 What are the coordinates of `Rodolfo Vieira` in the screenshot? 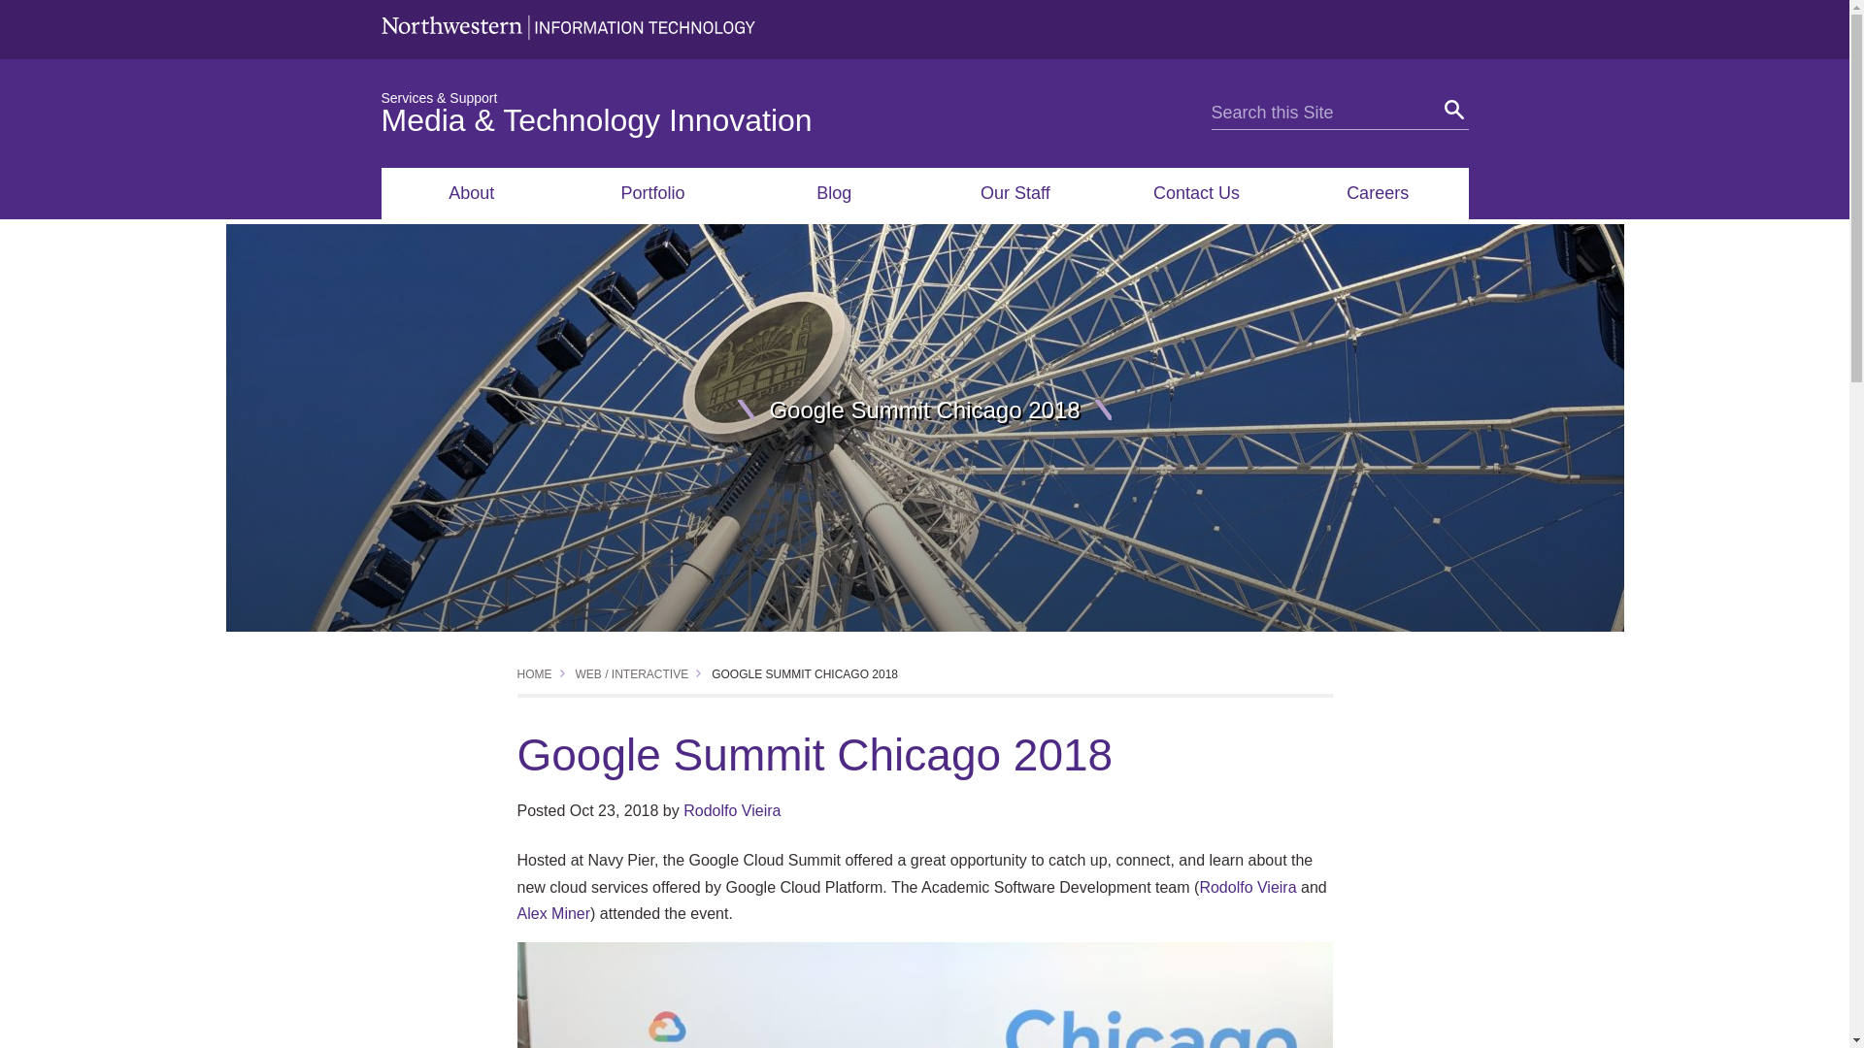 It's located at (732, 810).